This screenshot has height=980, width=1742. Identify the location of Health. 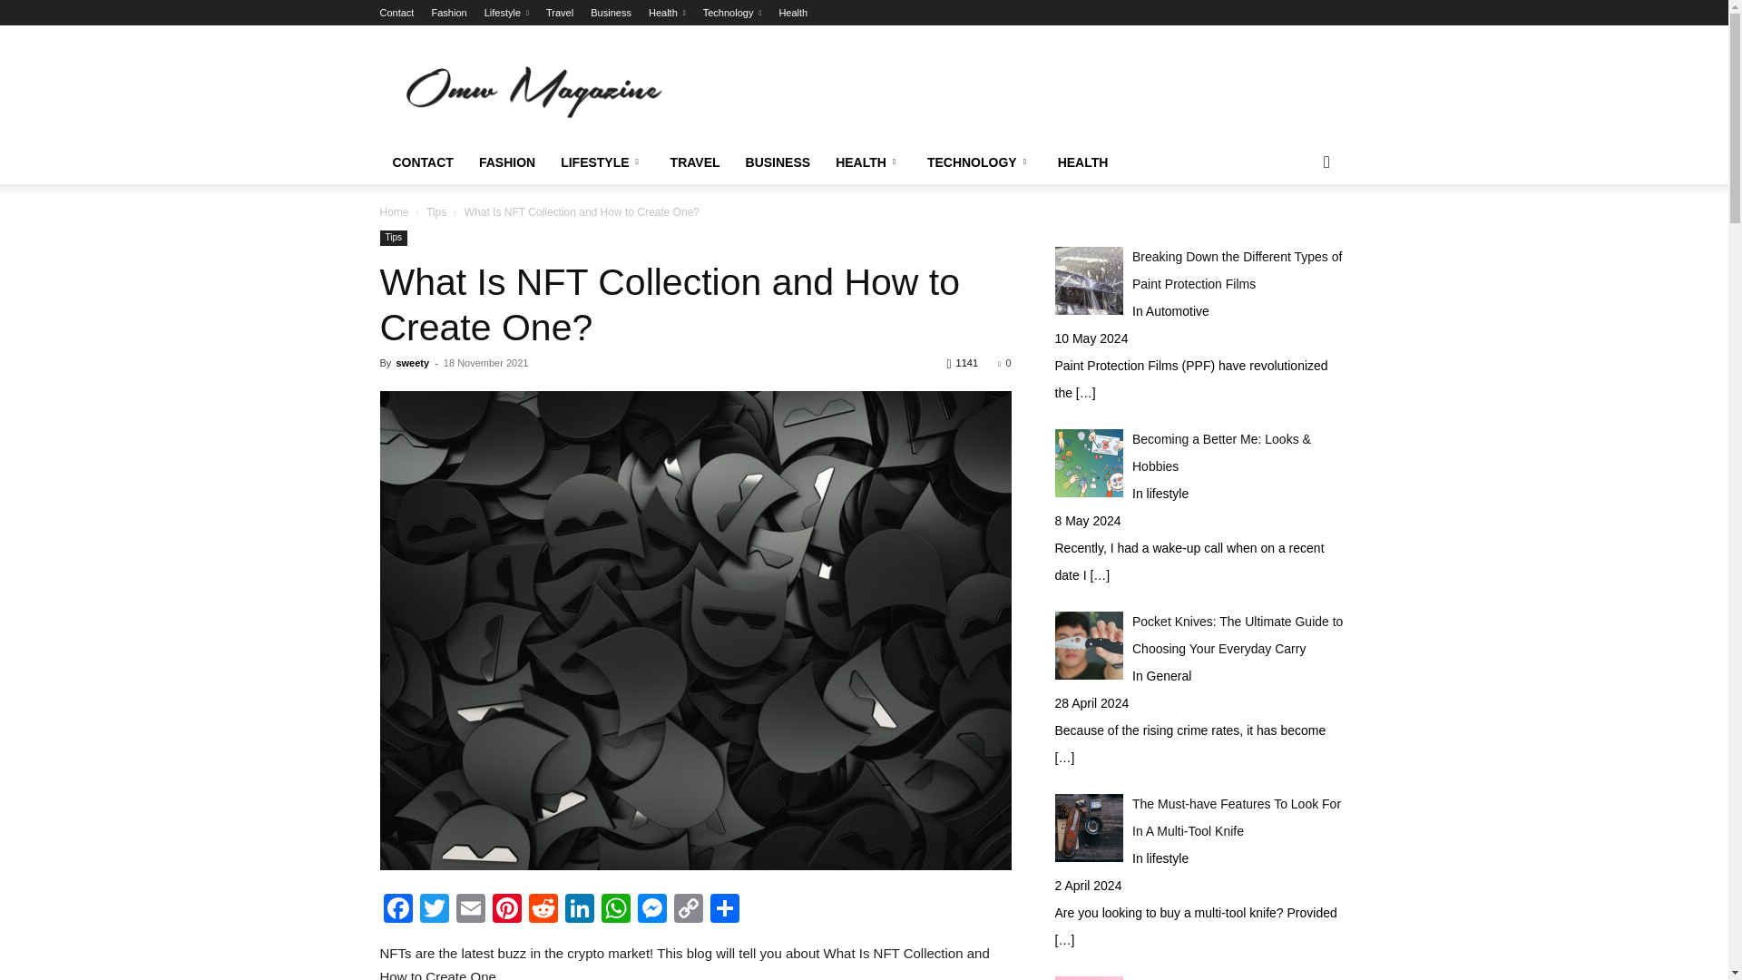
(793, 13).